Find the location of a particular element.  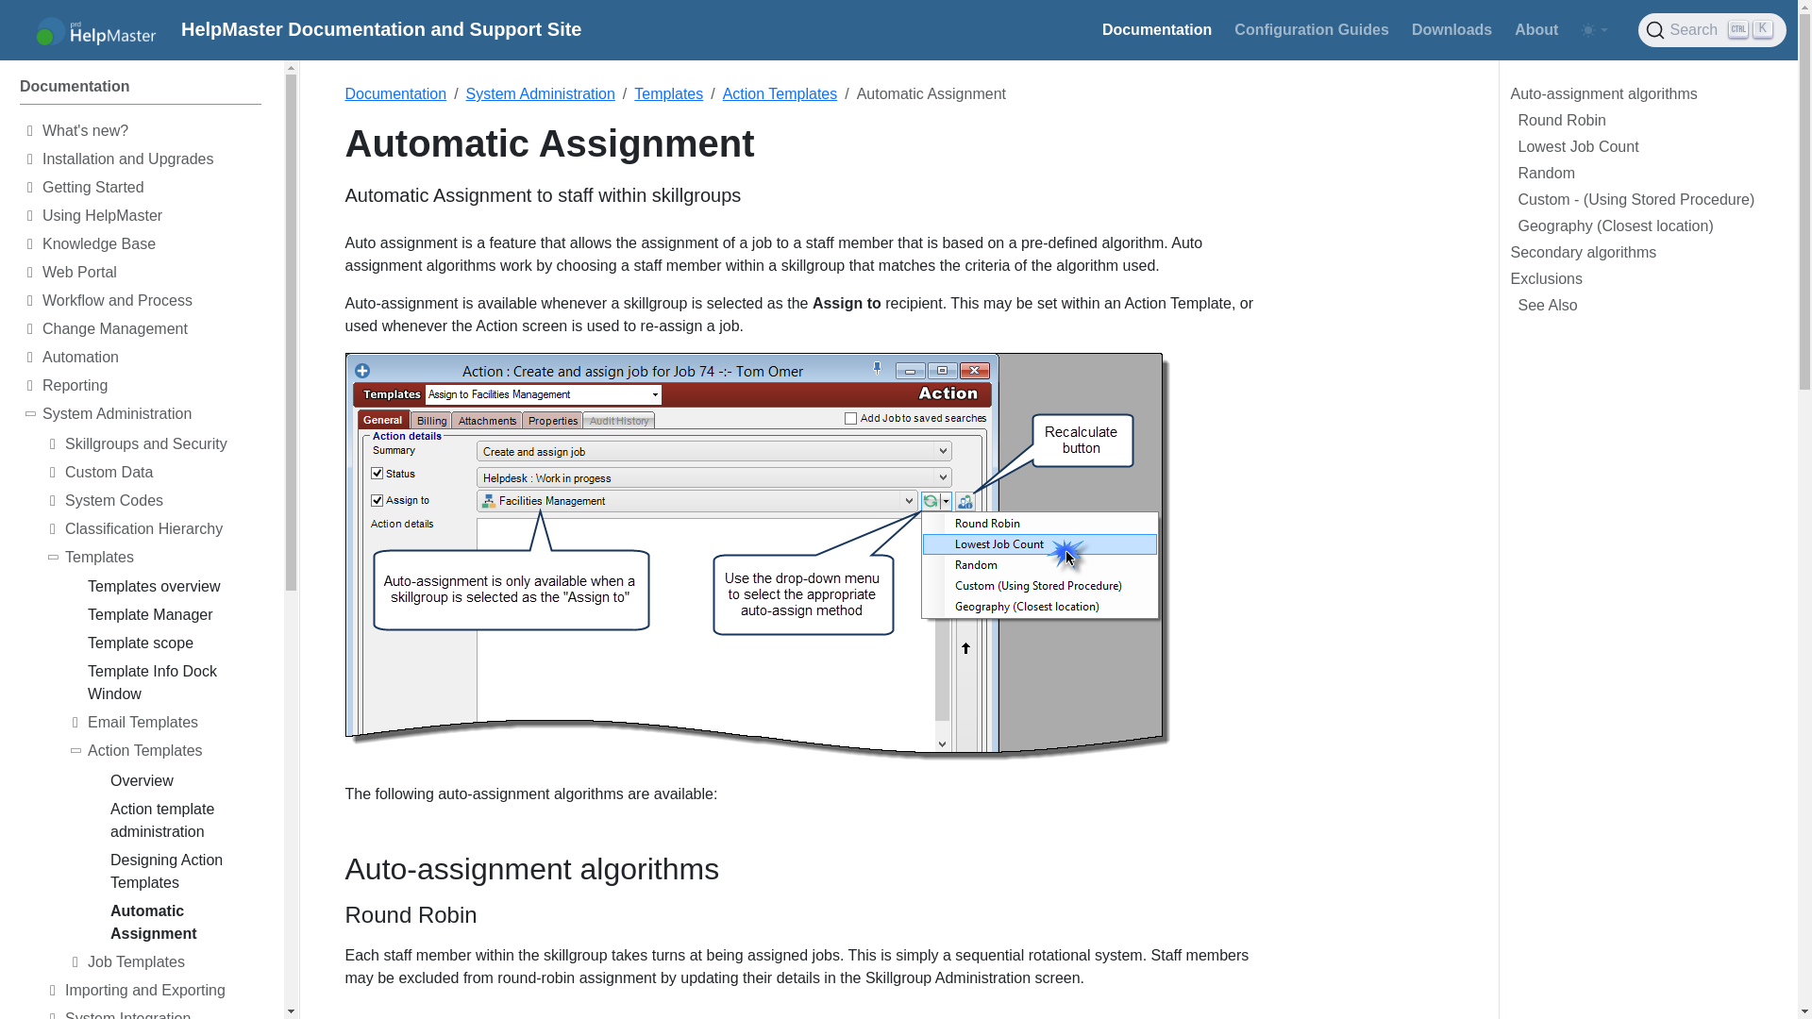

Configuration Guides is located at coordinates (1536, 29).